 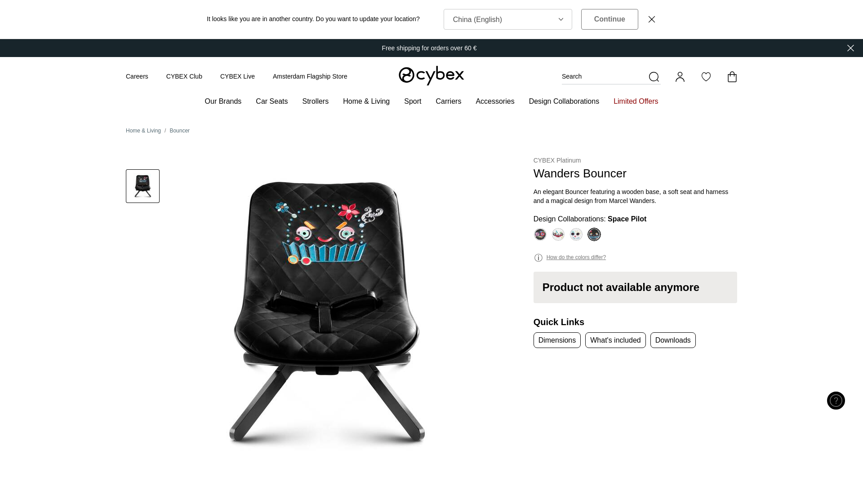 I want to click on Search, so click(x=611, y=76).